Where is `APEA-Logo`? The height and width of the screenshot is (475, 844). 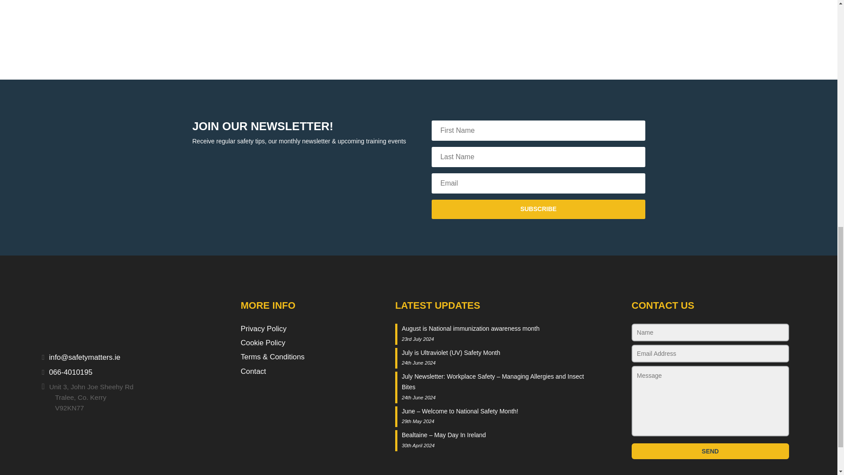
APEA-Logo is located at coordinates (311, 1).